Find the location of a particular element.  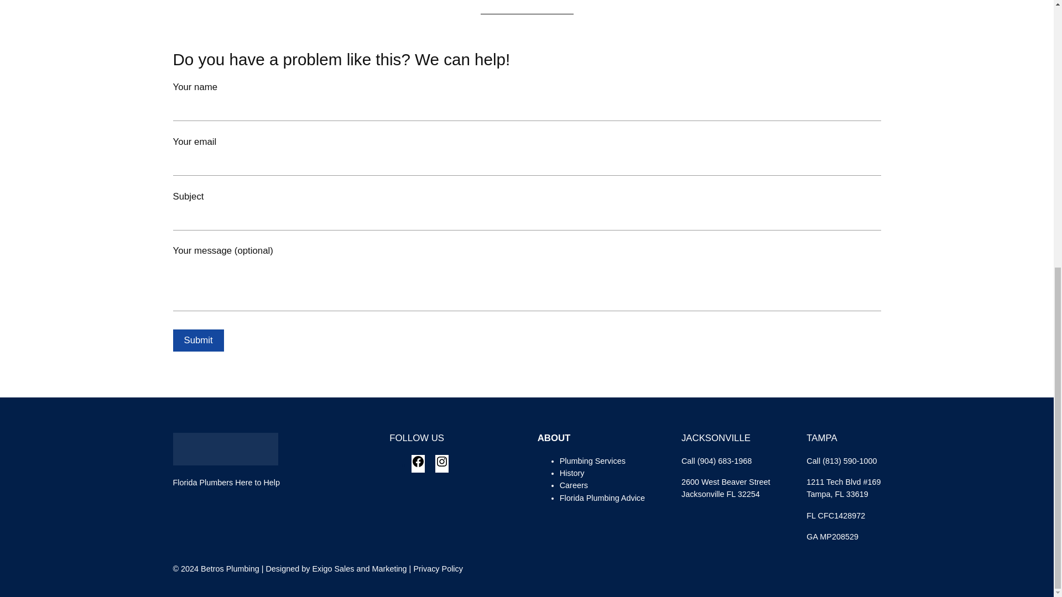

Instagram is located at coordinates (441, 465).